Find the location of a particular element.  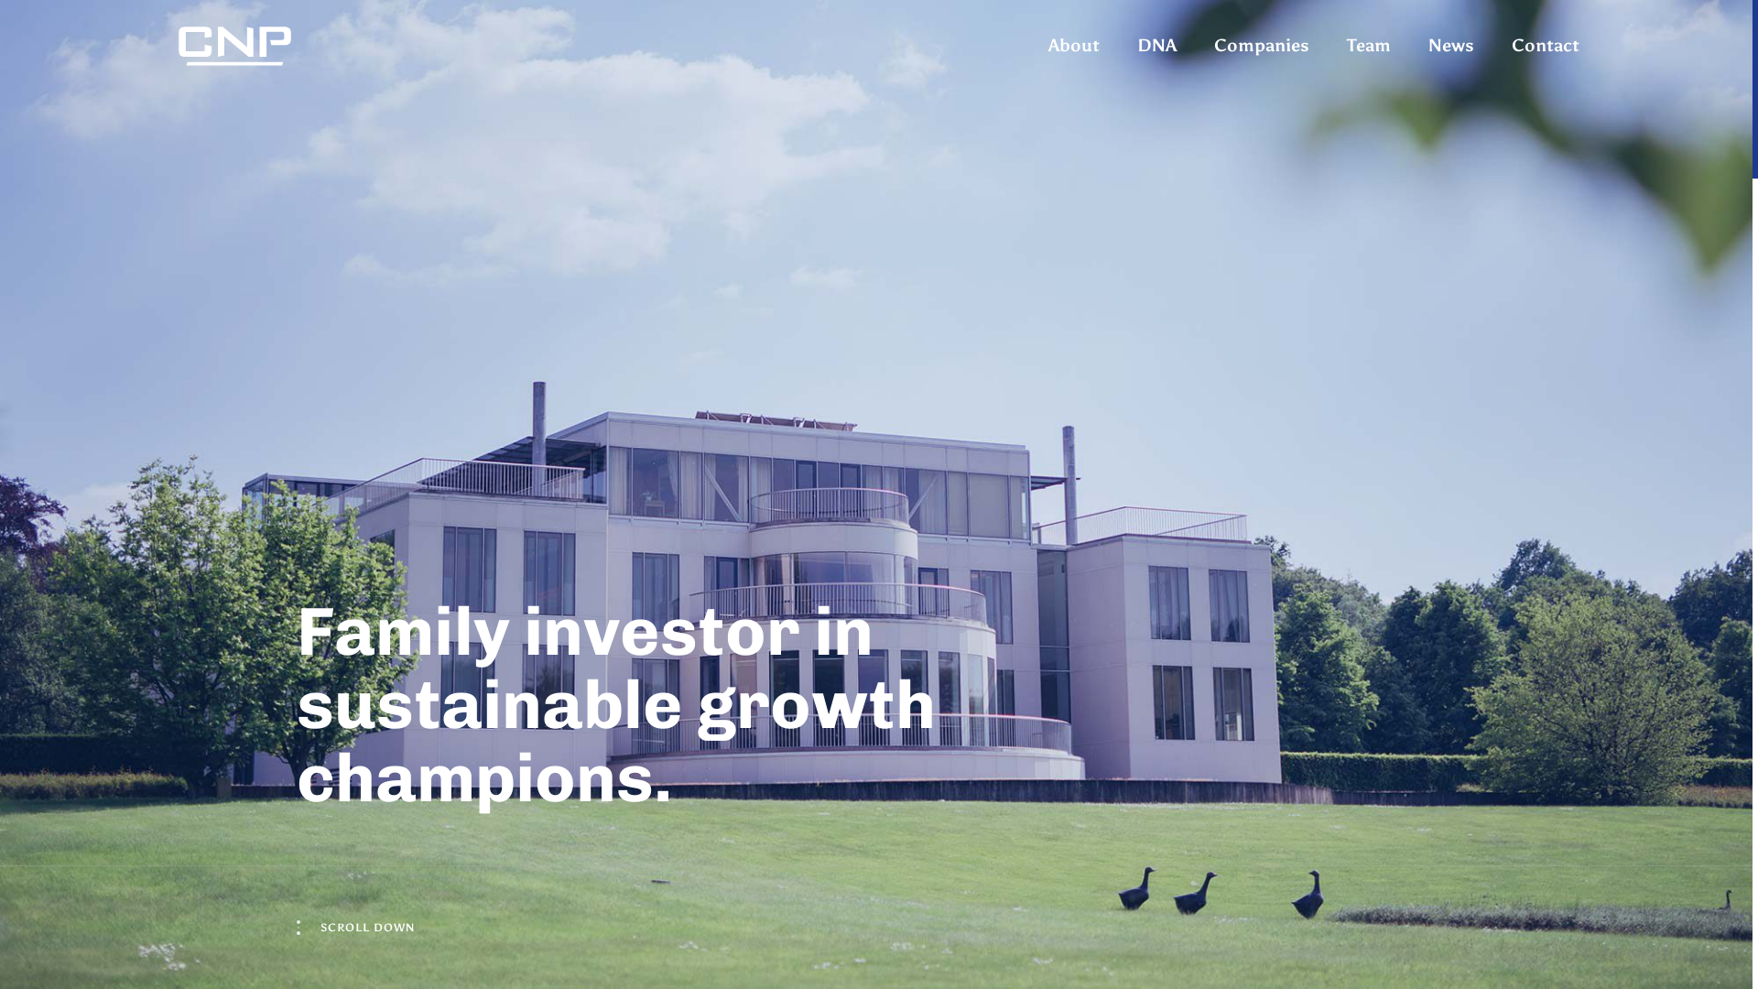

Contact is located at coordinates (1287, 762).